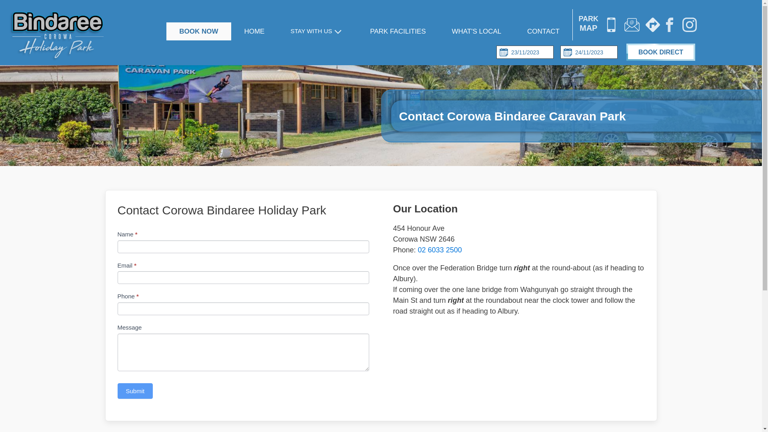 The height and width of the screenshot is (432, 768). I want to click on PARK
MAP, so click(587, 25).